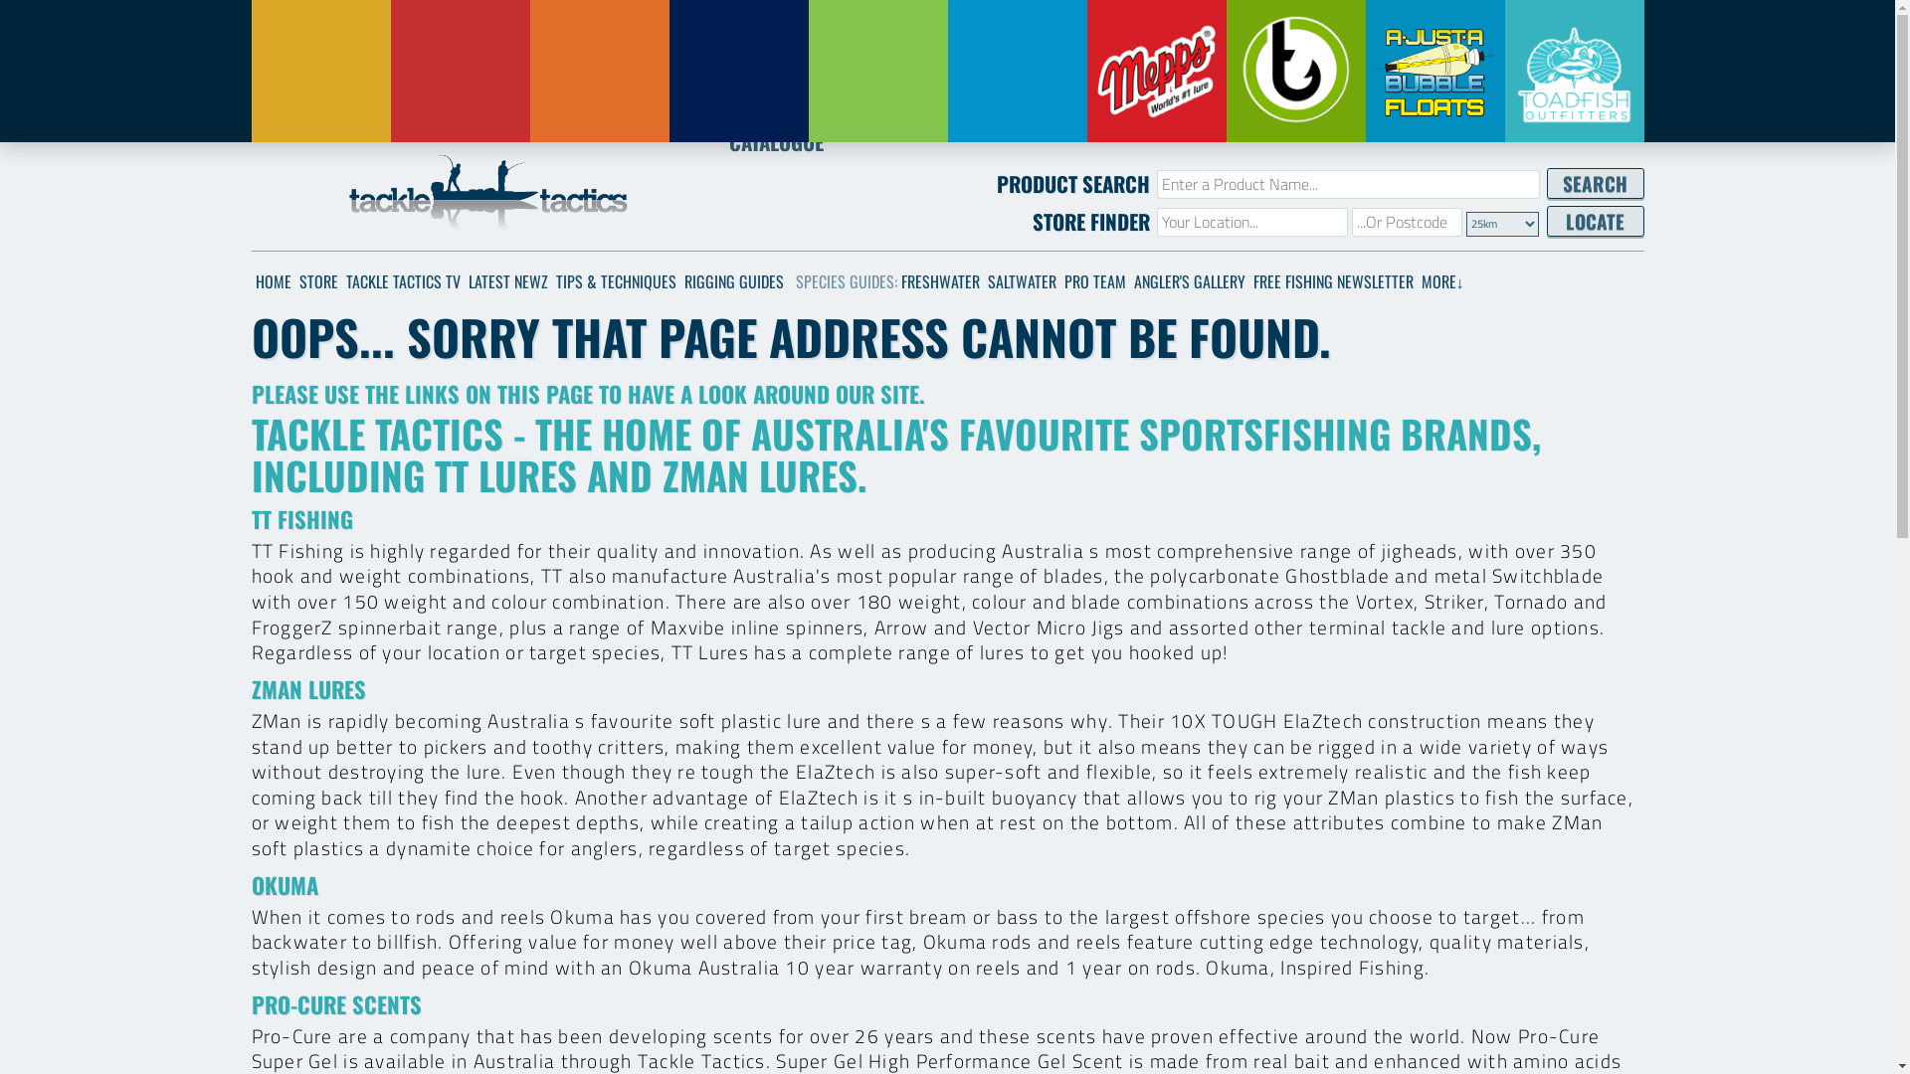  Describe the element at coordinates (1574, 72) in the screenshot. I see `Tackle Tactics - Toadfish Outfitters` at that location.